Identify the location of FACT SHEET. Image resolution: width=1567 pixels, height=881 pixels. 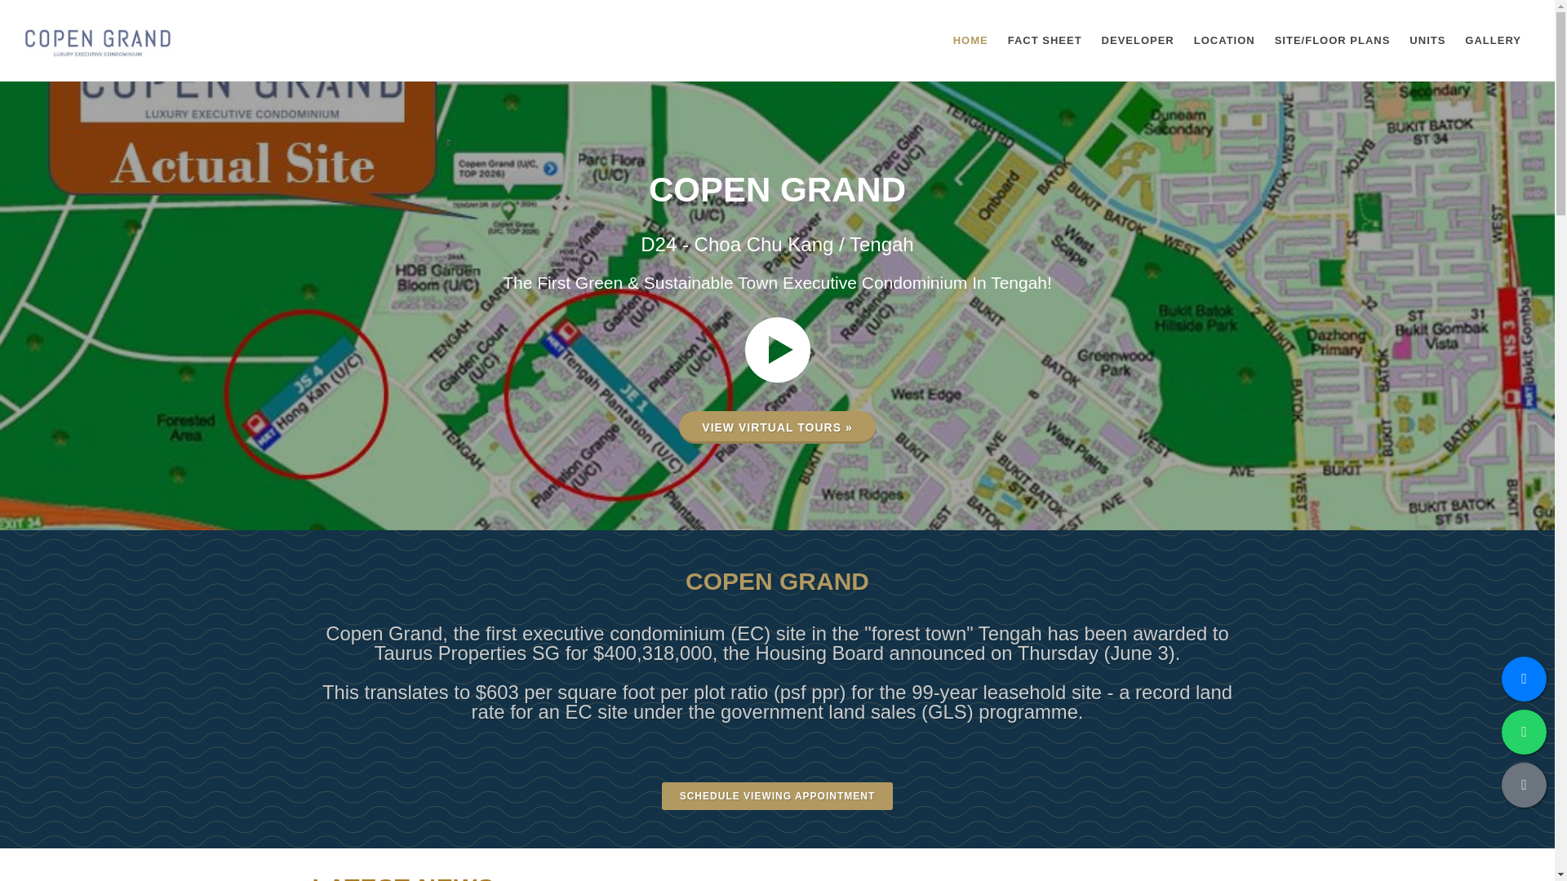
(1045, 41).